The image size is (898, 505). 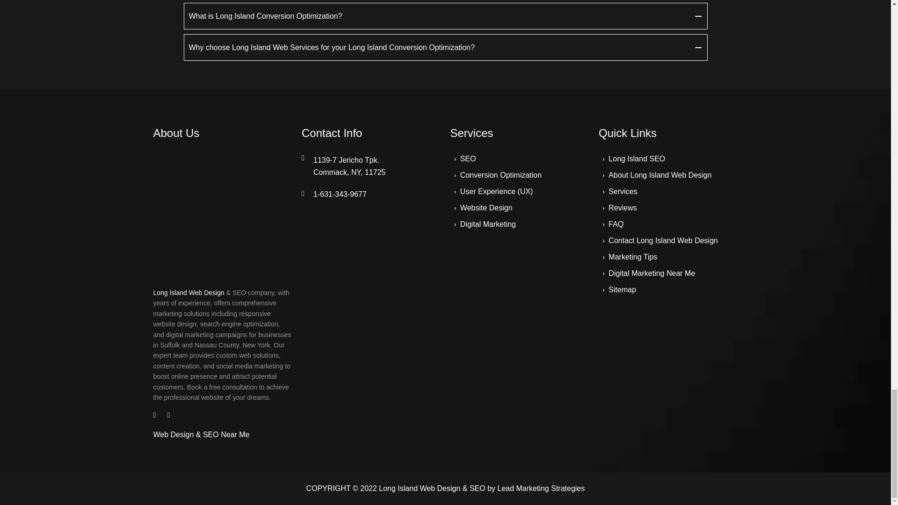 What do you see at coordinates (468, 158) in the screenshot?
I see `About Long Island Web Design` at bounding box center [468, 158].